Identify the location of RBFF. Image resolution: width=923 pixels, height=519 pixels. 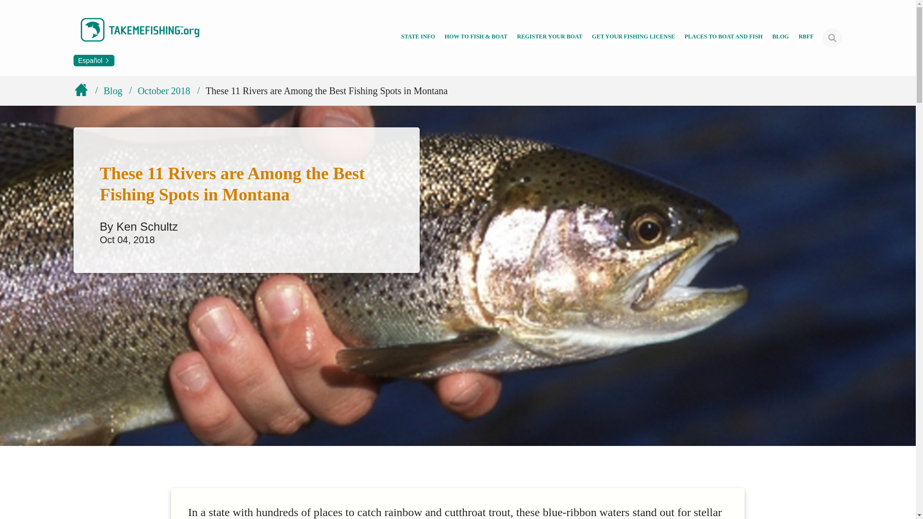
(806, 37).